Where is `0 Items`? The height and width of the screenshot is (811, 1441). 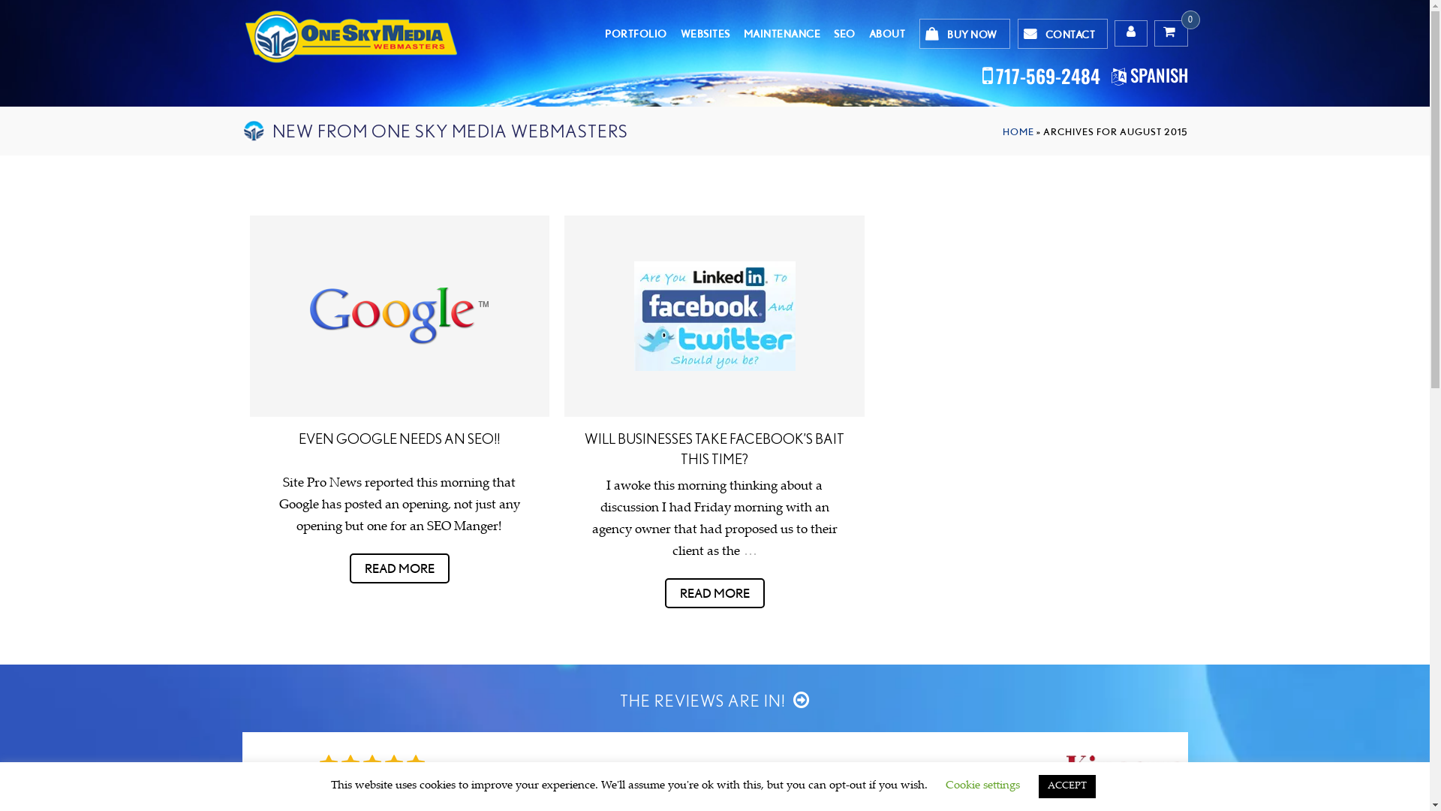 0 Items is located at coordinates (1171, 33).